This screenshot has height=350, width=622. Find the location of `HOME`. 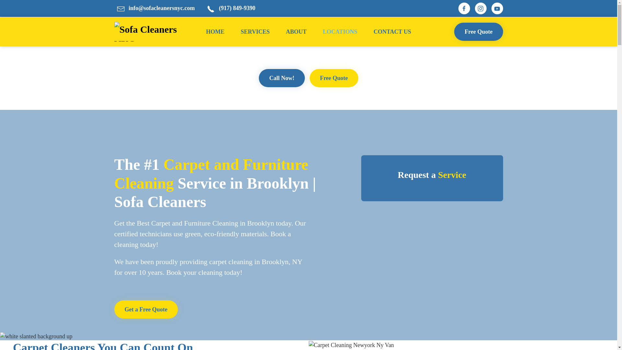

HOME is located at coordinates (215, 32).